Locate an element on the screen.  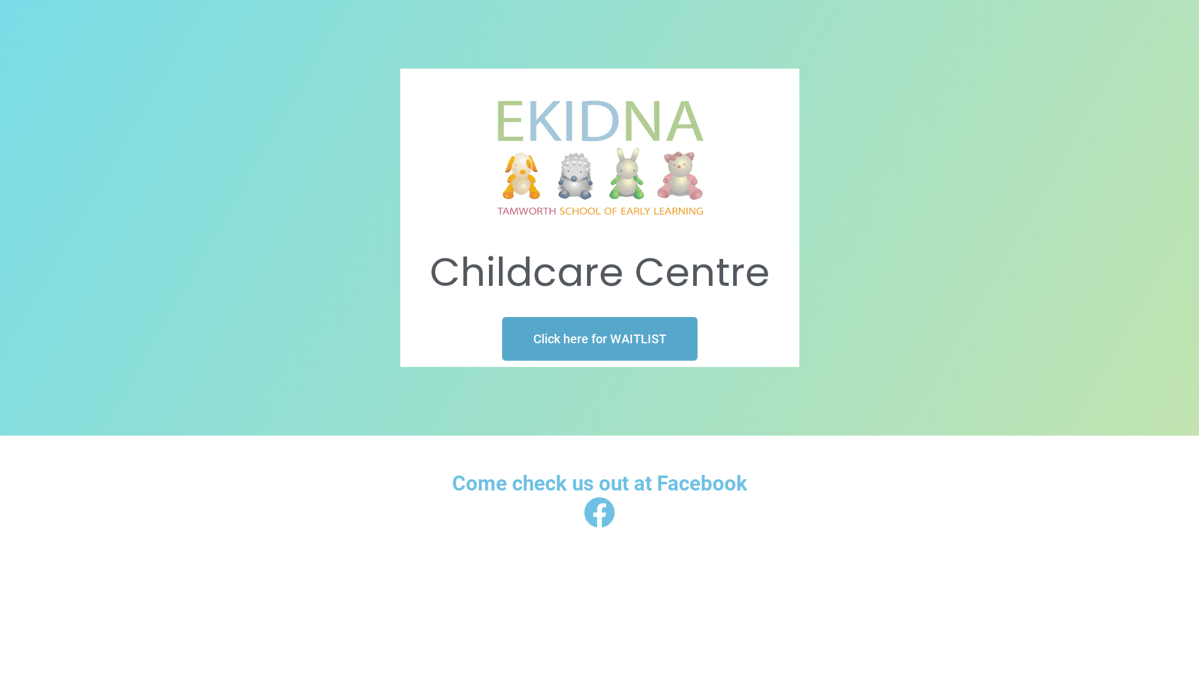
Click here for WAITLIST is located at coordinates (599, 339).